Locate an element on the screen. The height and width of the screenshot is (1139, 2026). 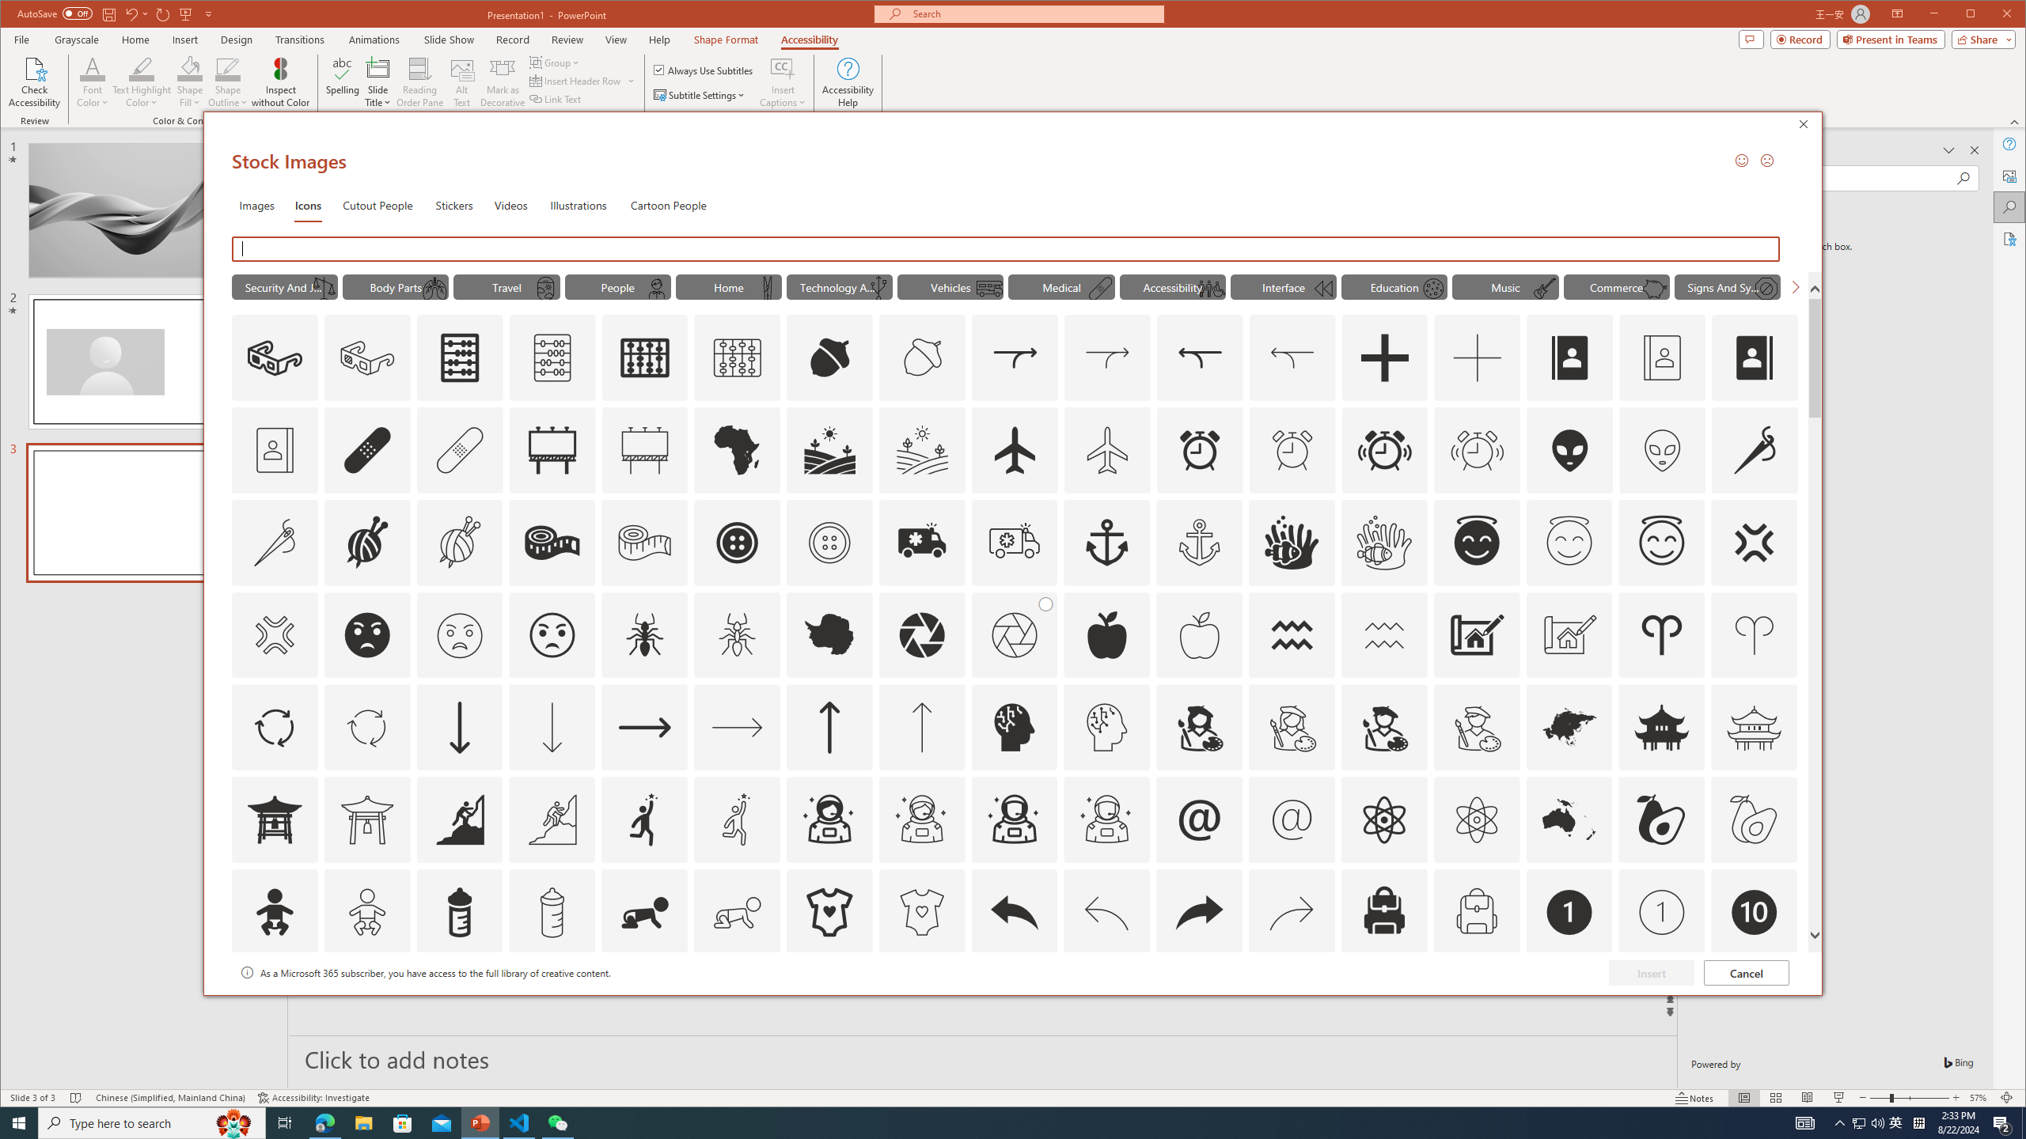
AutomationID: Icons_Africa is located at coordinates (738, 449).